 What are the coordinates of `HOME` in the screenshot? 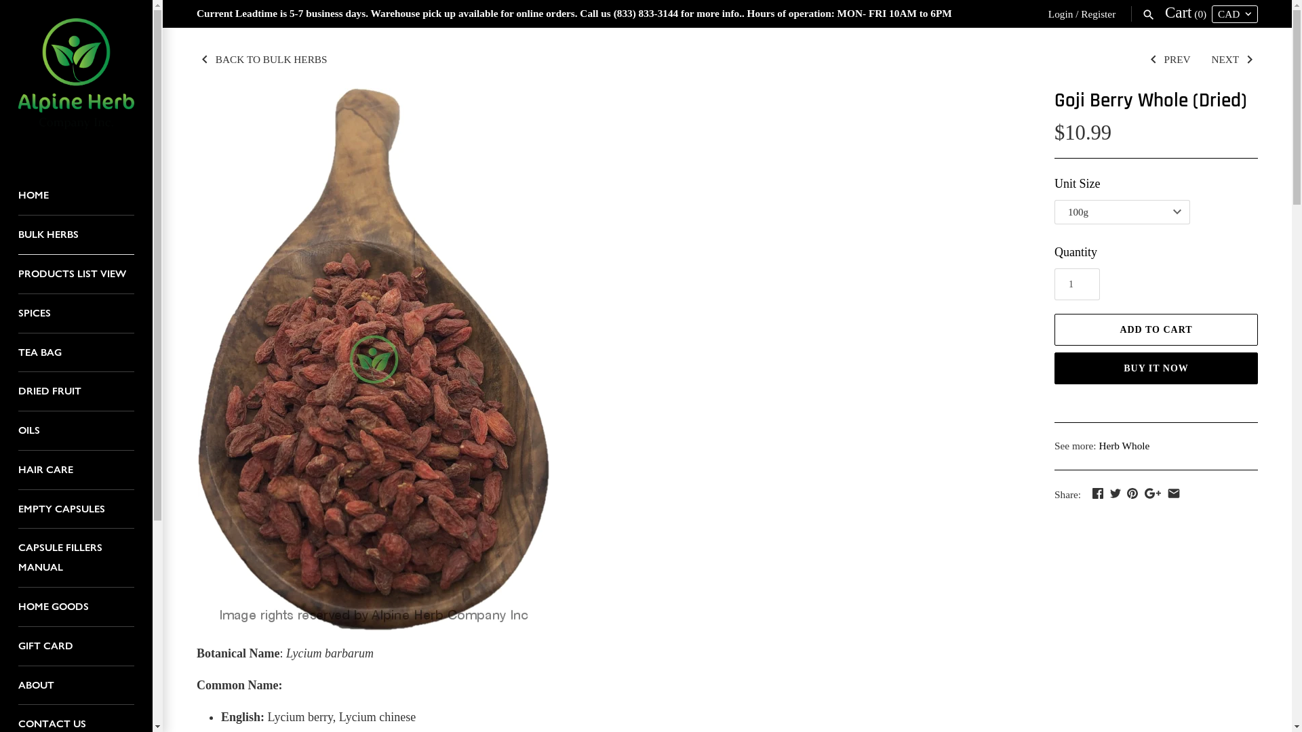 It's located at (76, 196).